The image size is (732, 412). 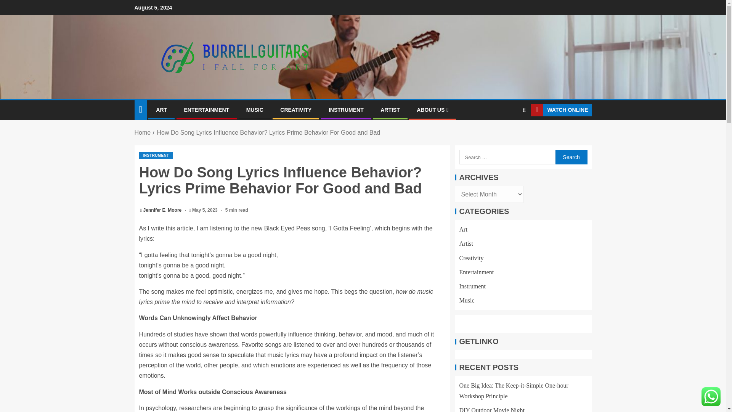 I want to click on CREATIVITY, so click(x=296, y=109).